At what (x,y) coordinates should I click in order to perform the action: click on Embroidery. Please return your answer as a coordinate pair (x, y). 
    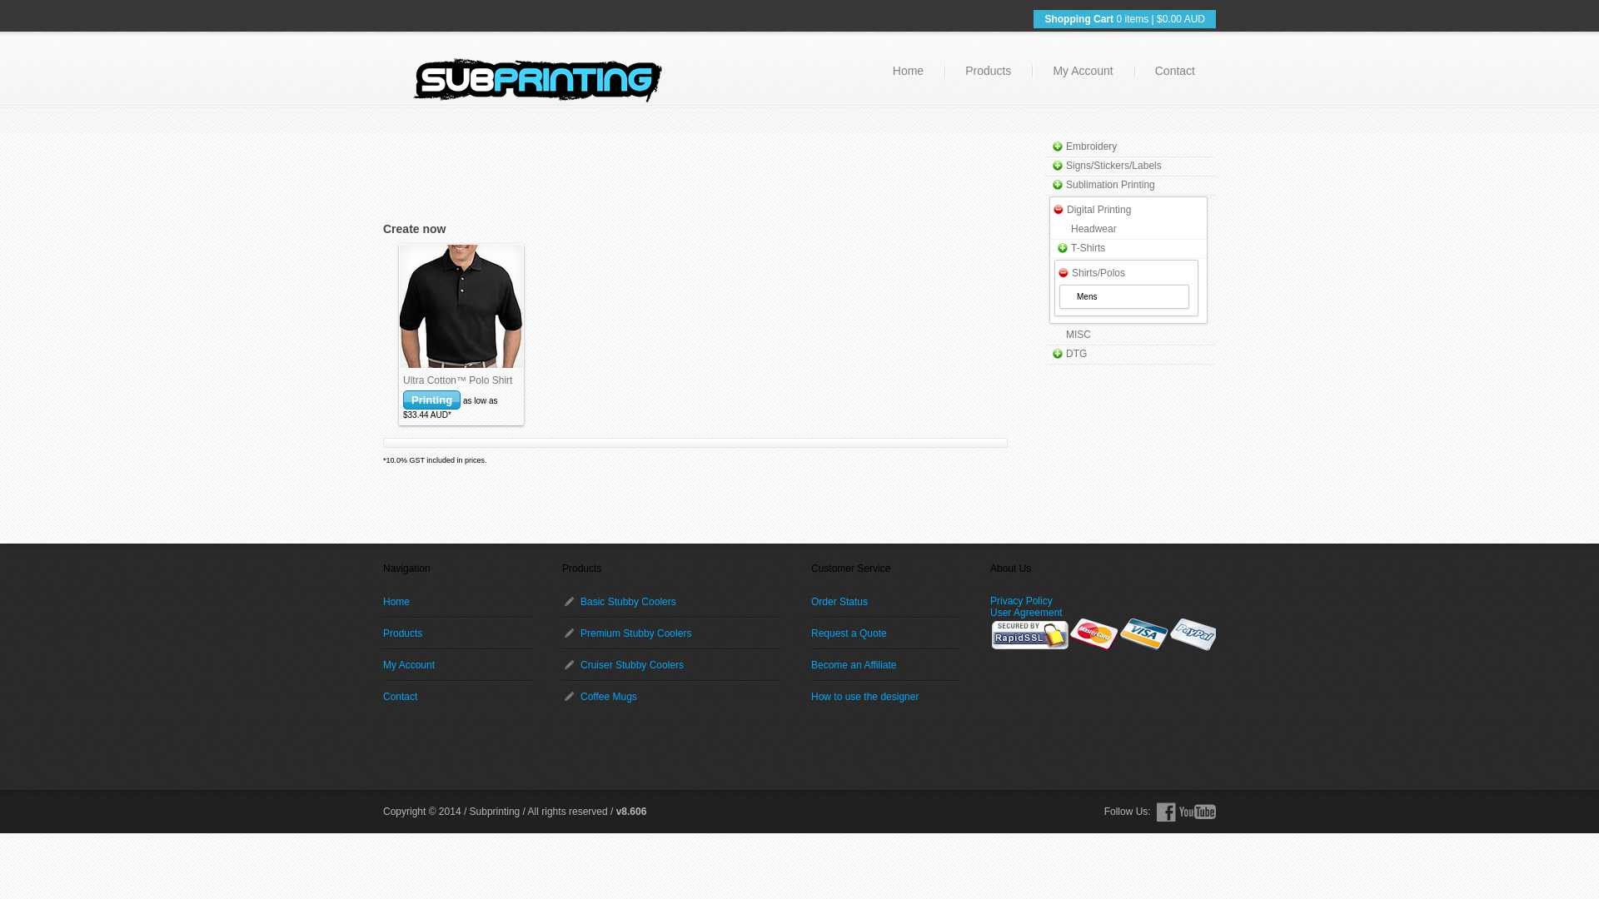
    Looking at the image, I should click on (1091, 147).